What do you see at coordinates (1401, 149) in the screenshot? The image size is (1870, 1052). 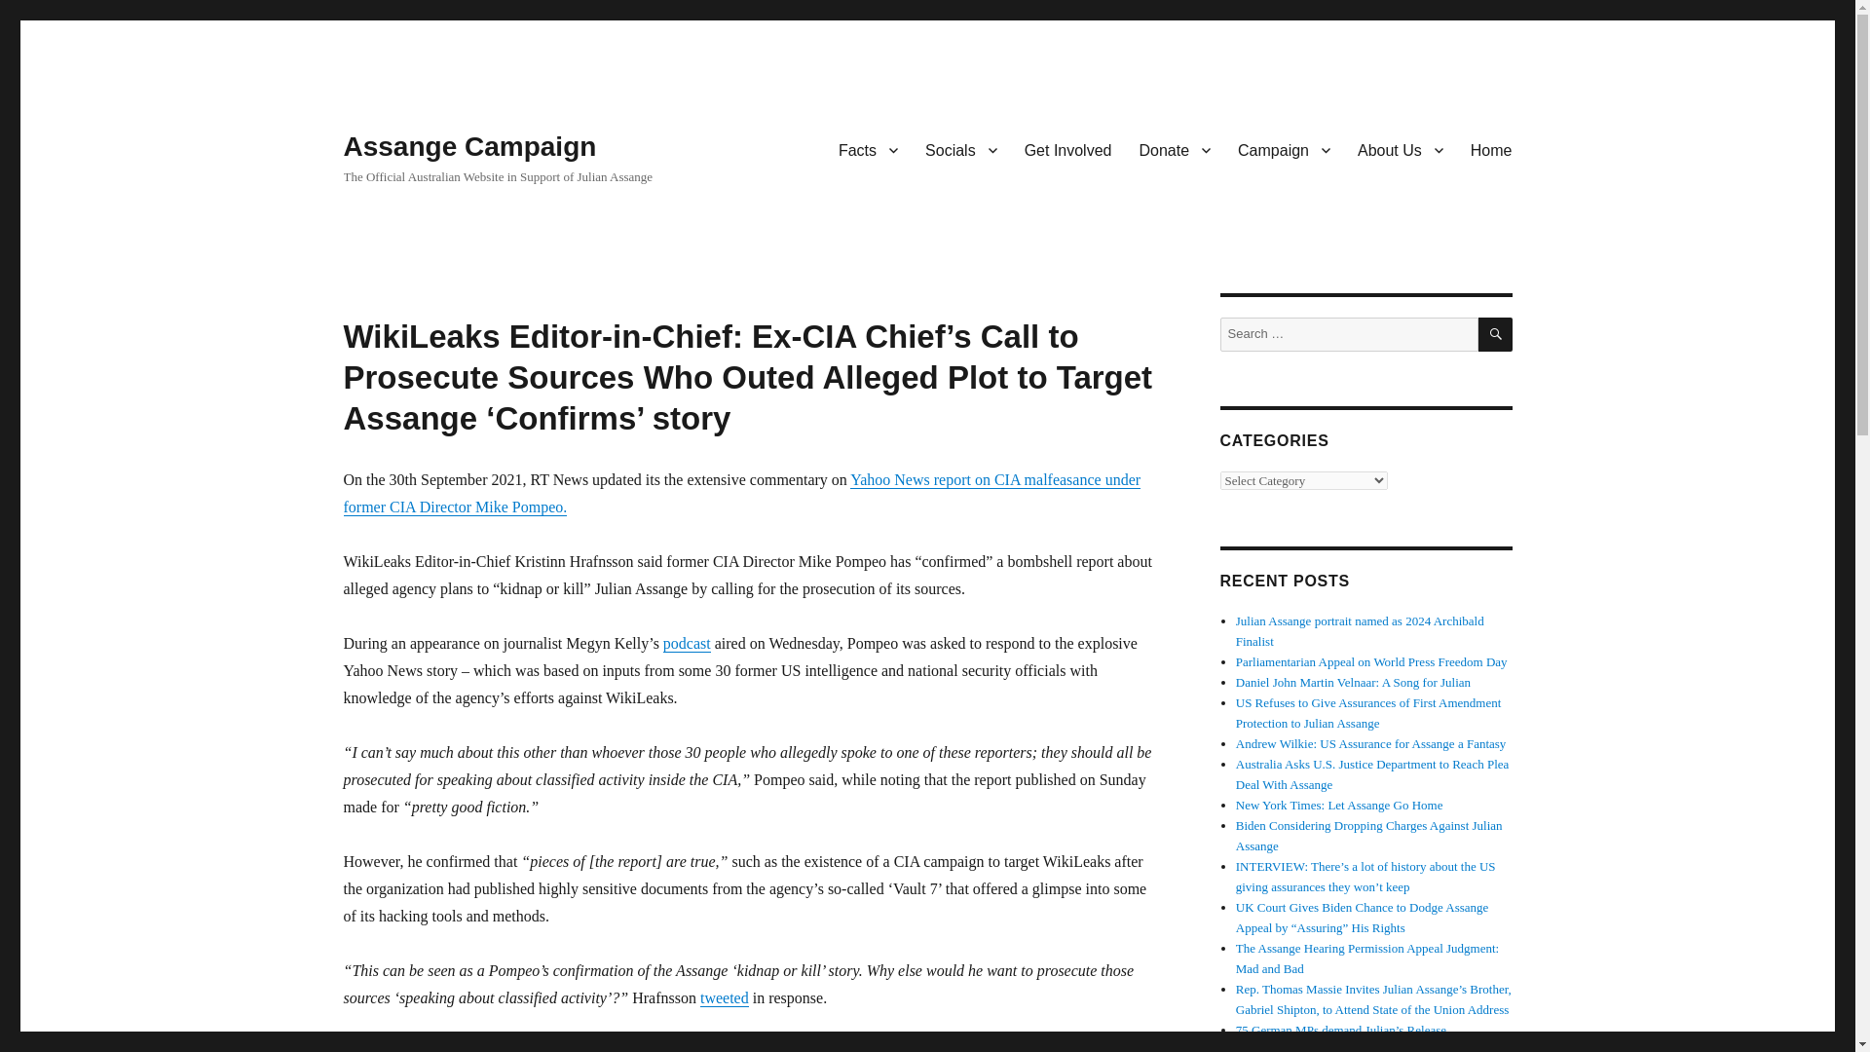 I see `About Us` at bounding box center [1401, 149].